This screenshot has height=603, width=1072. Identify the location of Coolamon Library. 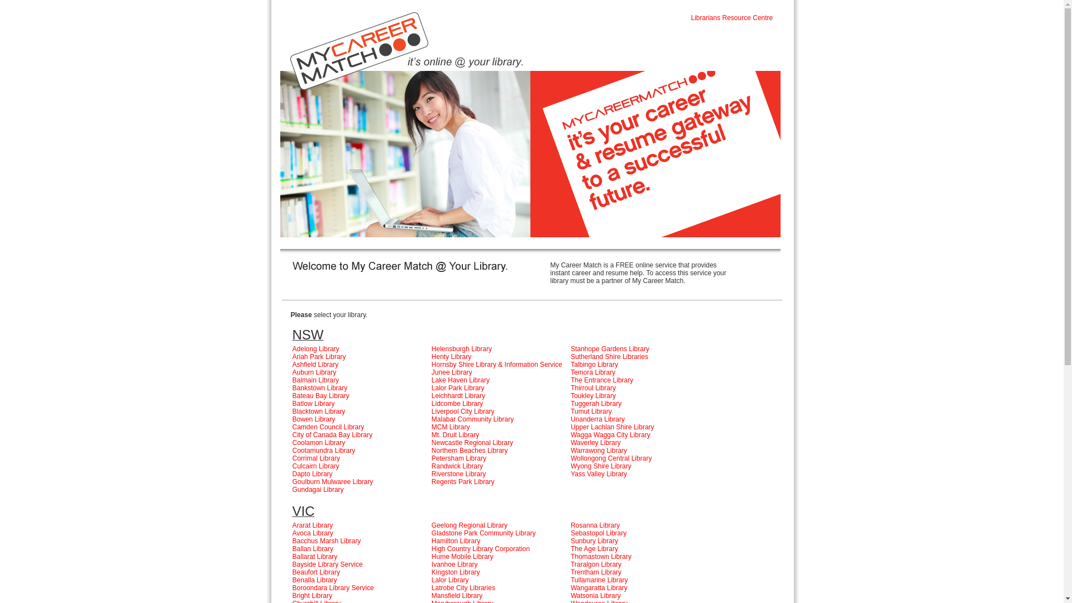
(319, 443).